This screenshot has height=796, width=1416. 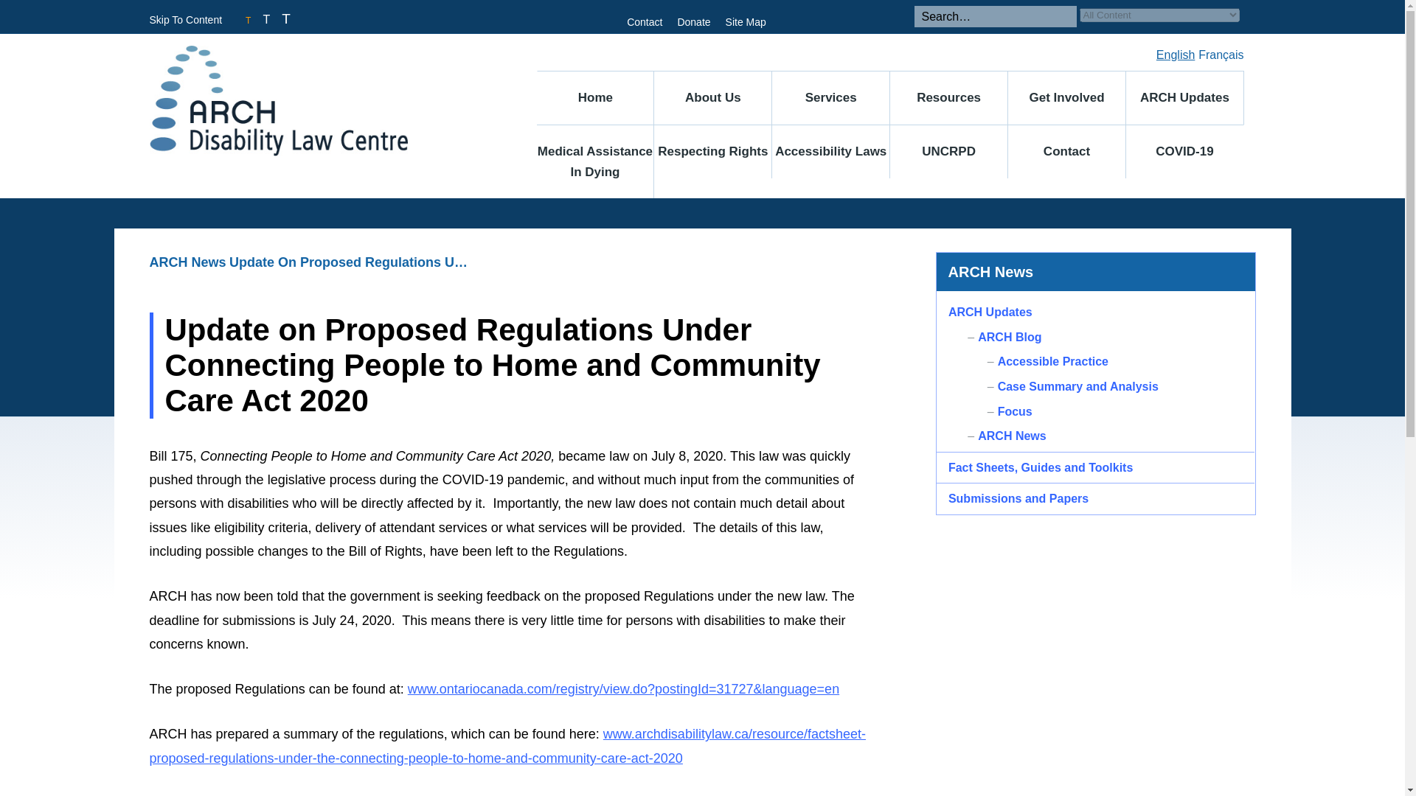 What do you see at coordinates (830, 97) in the screenshot?
I see `Services` at bounding box center [830, 97].